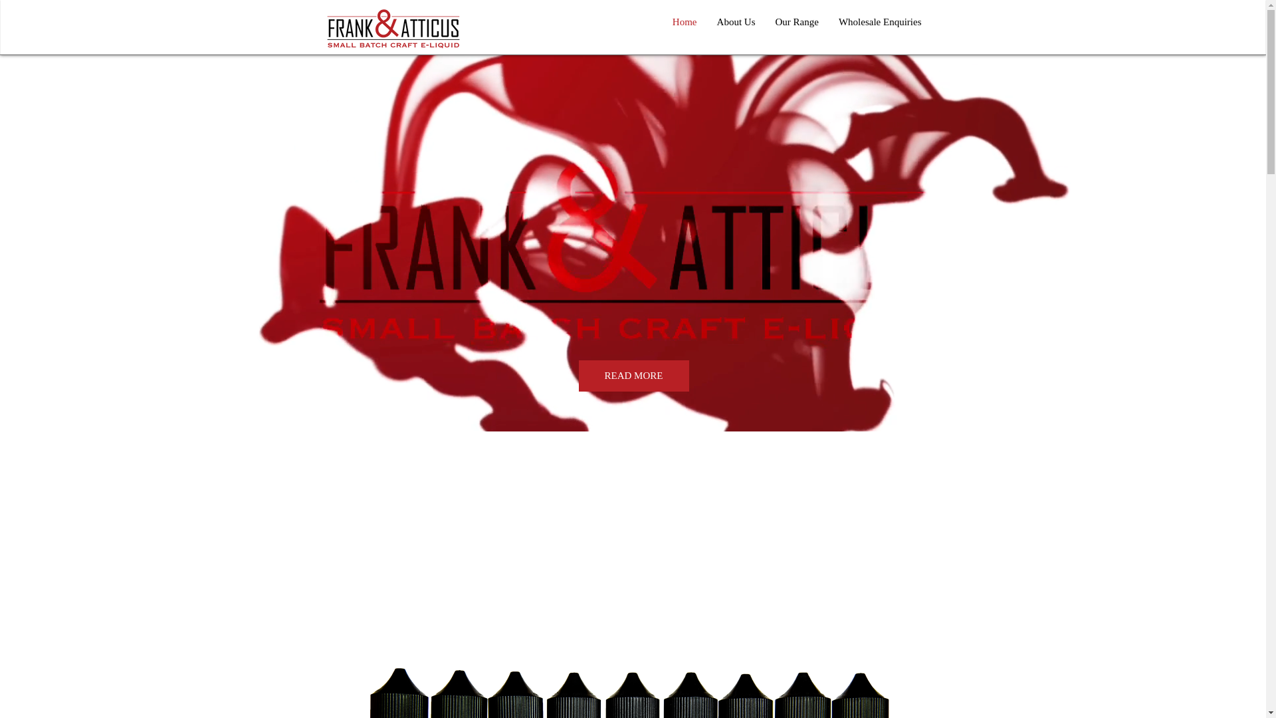 This screenshot has height=718, width=1276. I want to click on READ MORE, so click(633, 376).